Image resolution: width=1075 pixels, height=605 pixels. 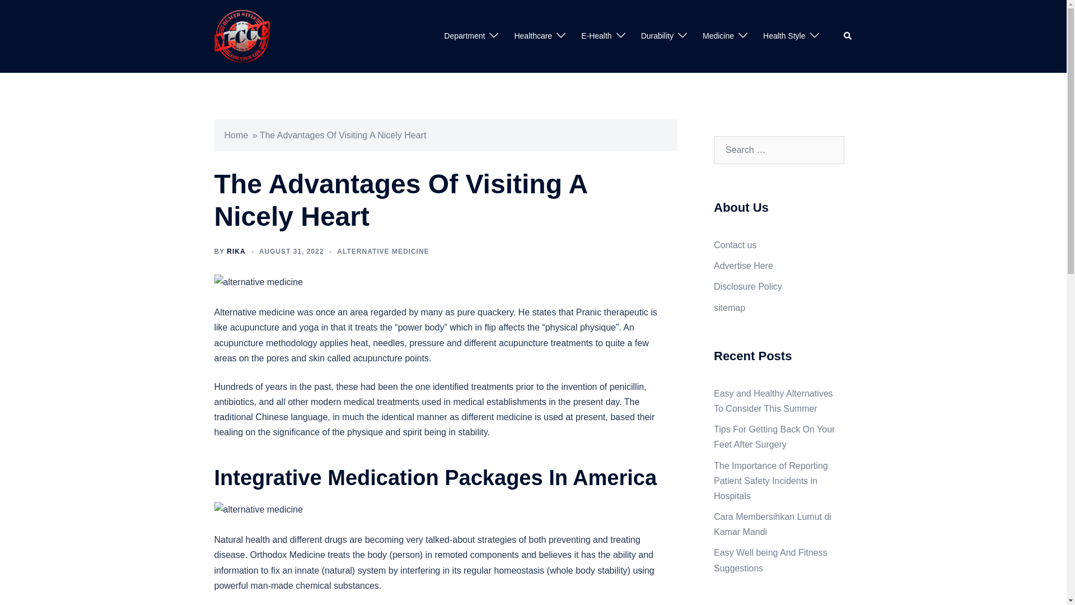 What do you see at coordinates (464, 36) in the screenshot?
I see `Department` at bounding box center [464, 36].